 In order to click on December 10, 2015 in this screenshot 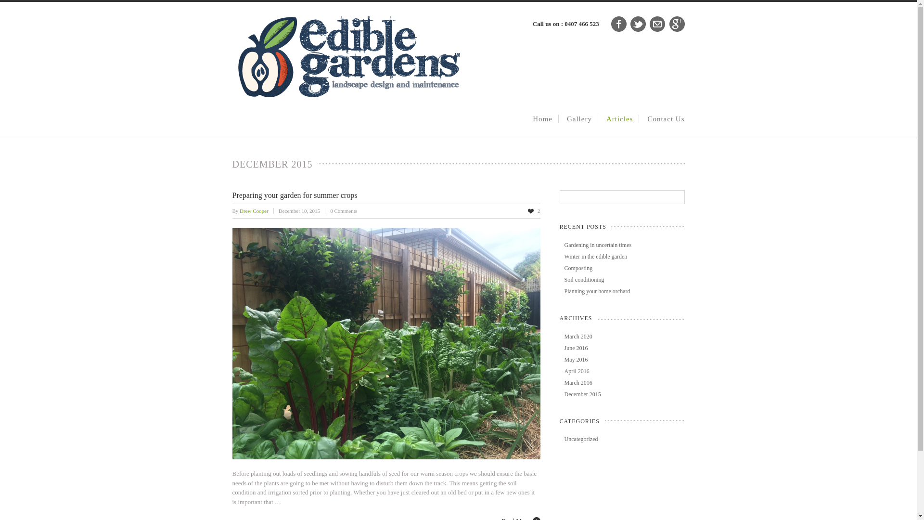, I will do `click(304, 211)`.